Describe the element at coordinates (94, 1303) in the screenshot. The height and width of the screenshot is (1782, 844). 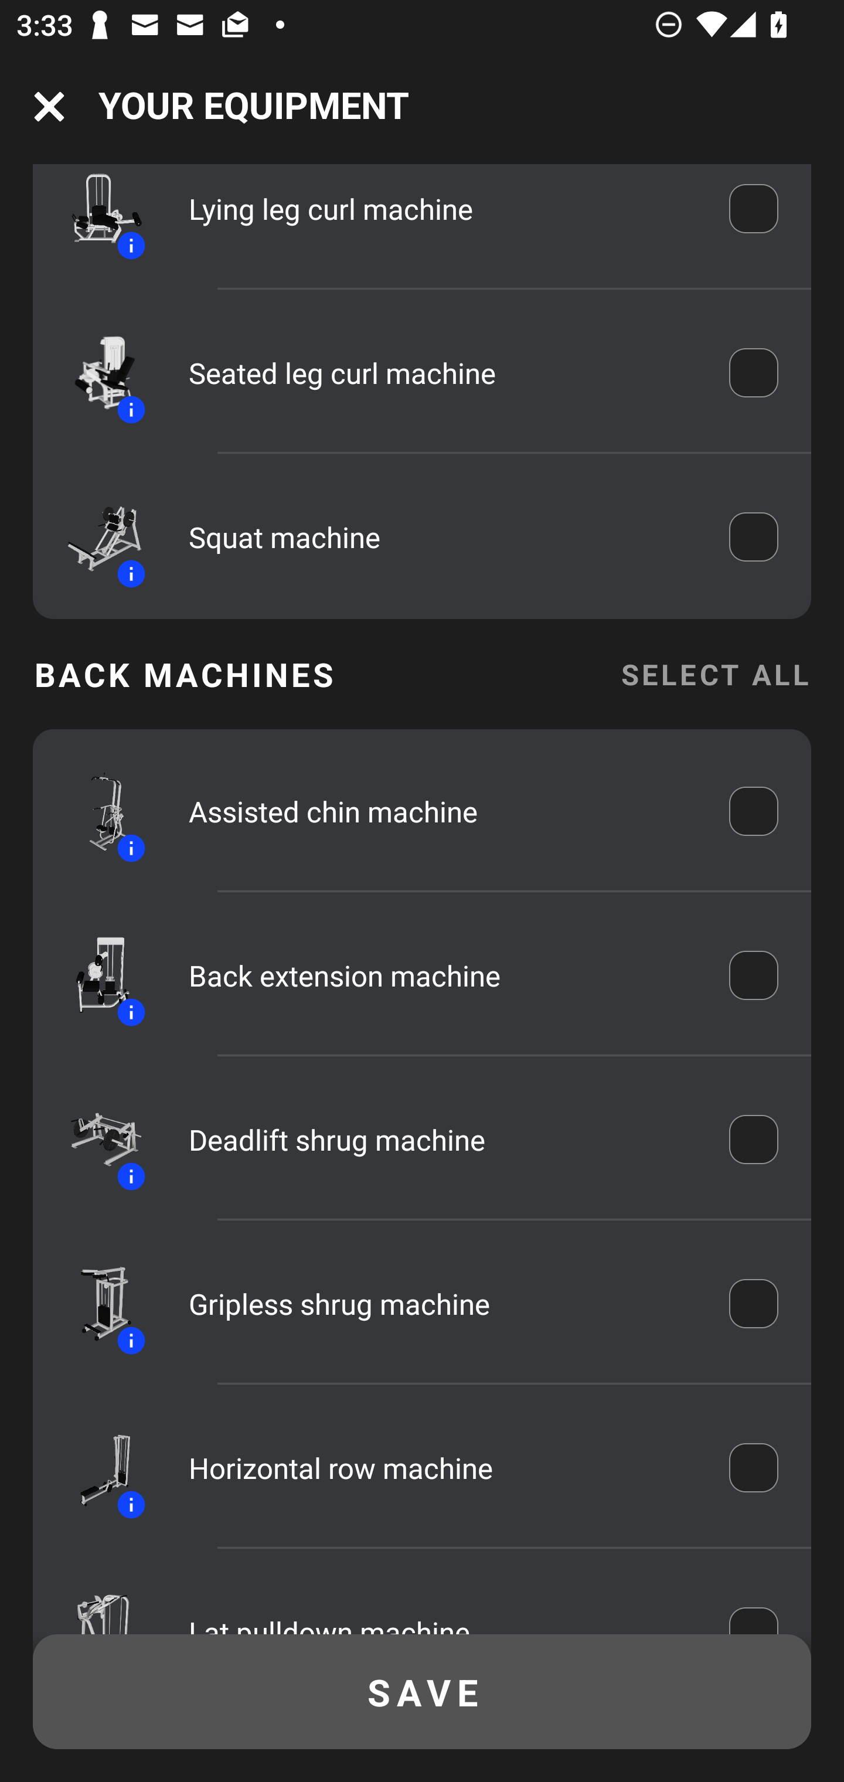
I see `Equipment icon Information icon` at that location.